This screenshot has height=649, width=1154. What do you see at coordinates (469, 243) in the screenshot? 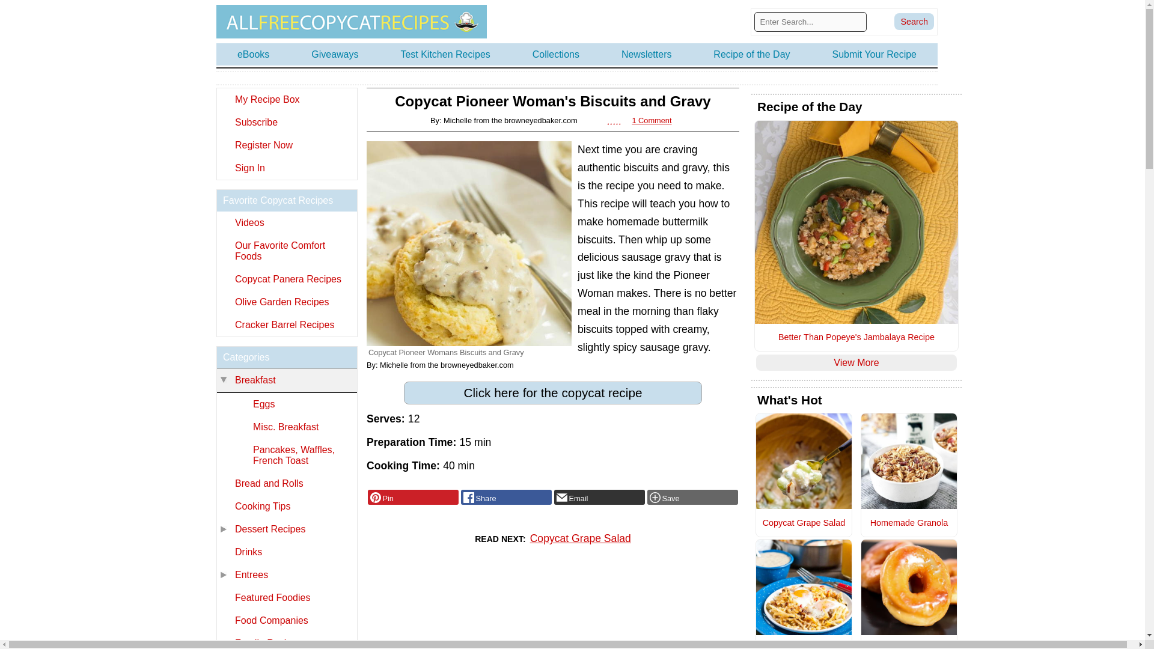
I see `Copycat Pioneer Womans Biscuits and Gravy` at bounding box center [469, 243].